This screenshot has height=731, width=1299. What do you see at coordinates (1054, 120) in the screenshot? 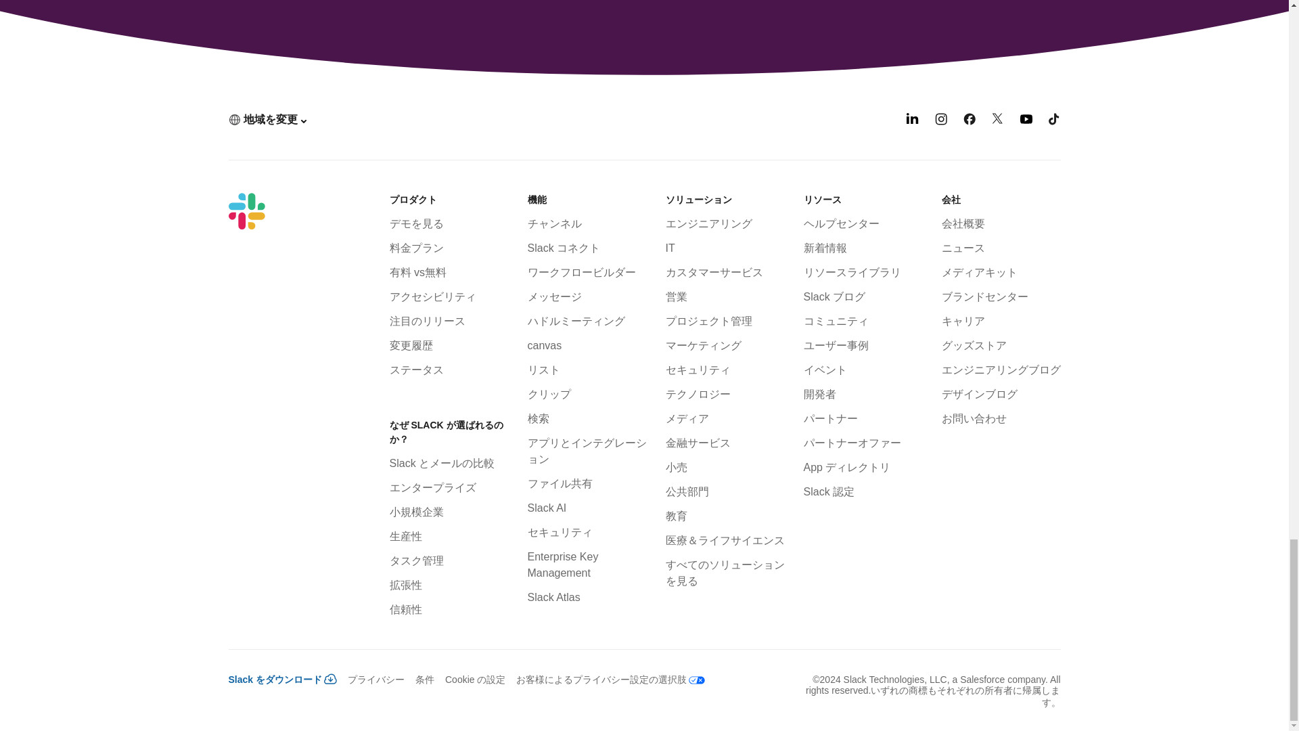
I see `TikTok` at bounding box center [1054, 120].